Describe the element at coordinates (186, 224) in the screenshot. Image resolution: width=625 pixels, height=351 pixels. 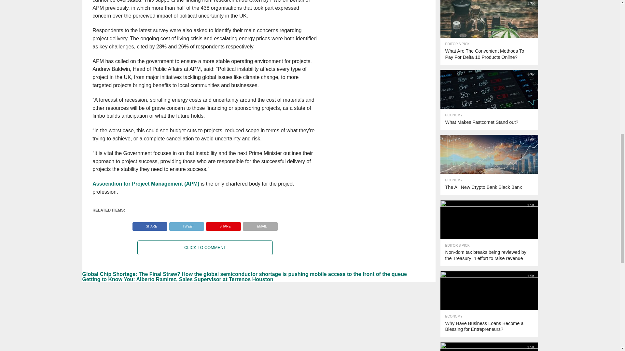
I see `TWEET` at that location.